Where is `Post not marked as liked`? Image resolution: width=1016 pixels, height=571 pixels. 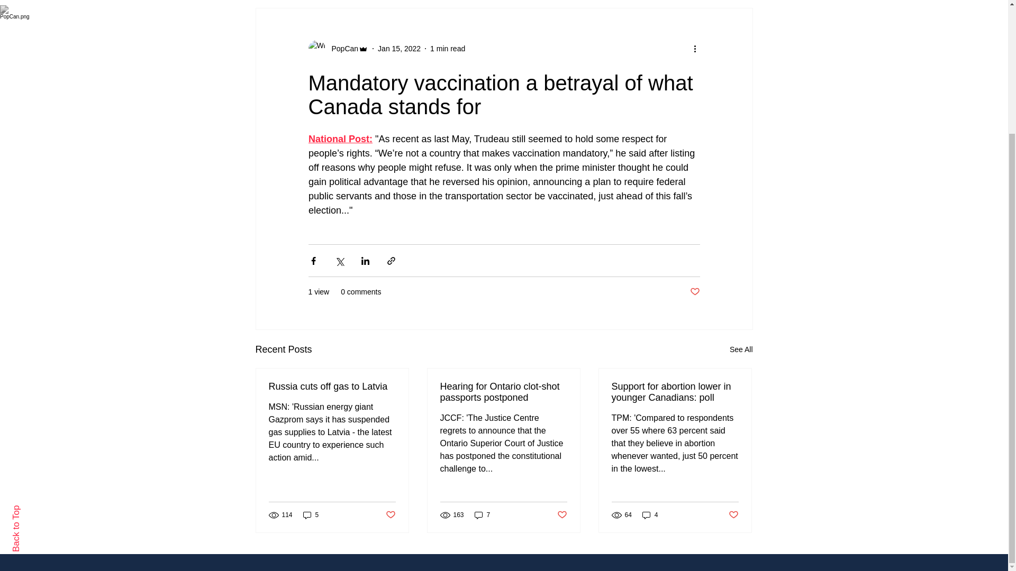 Post not marked as liked is located at coordinates (694, 292).